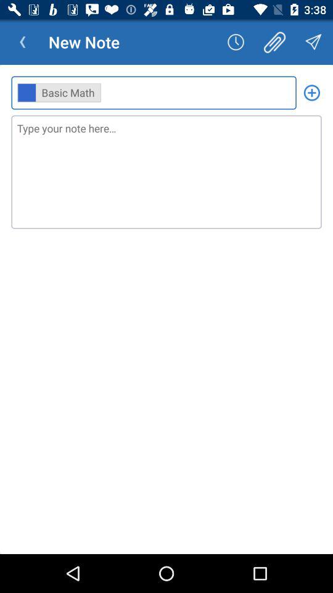  I want to click on turn on the icon to the right of the ,,, so click(312, 93).